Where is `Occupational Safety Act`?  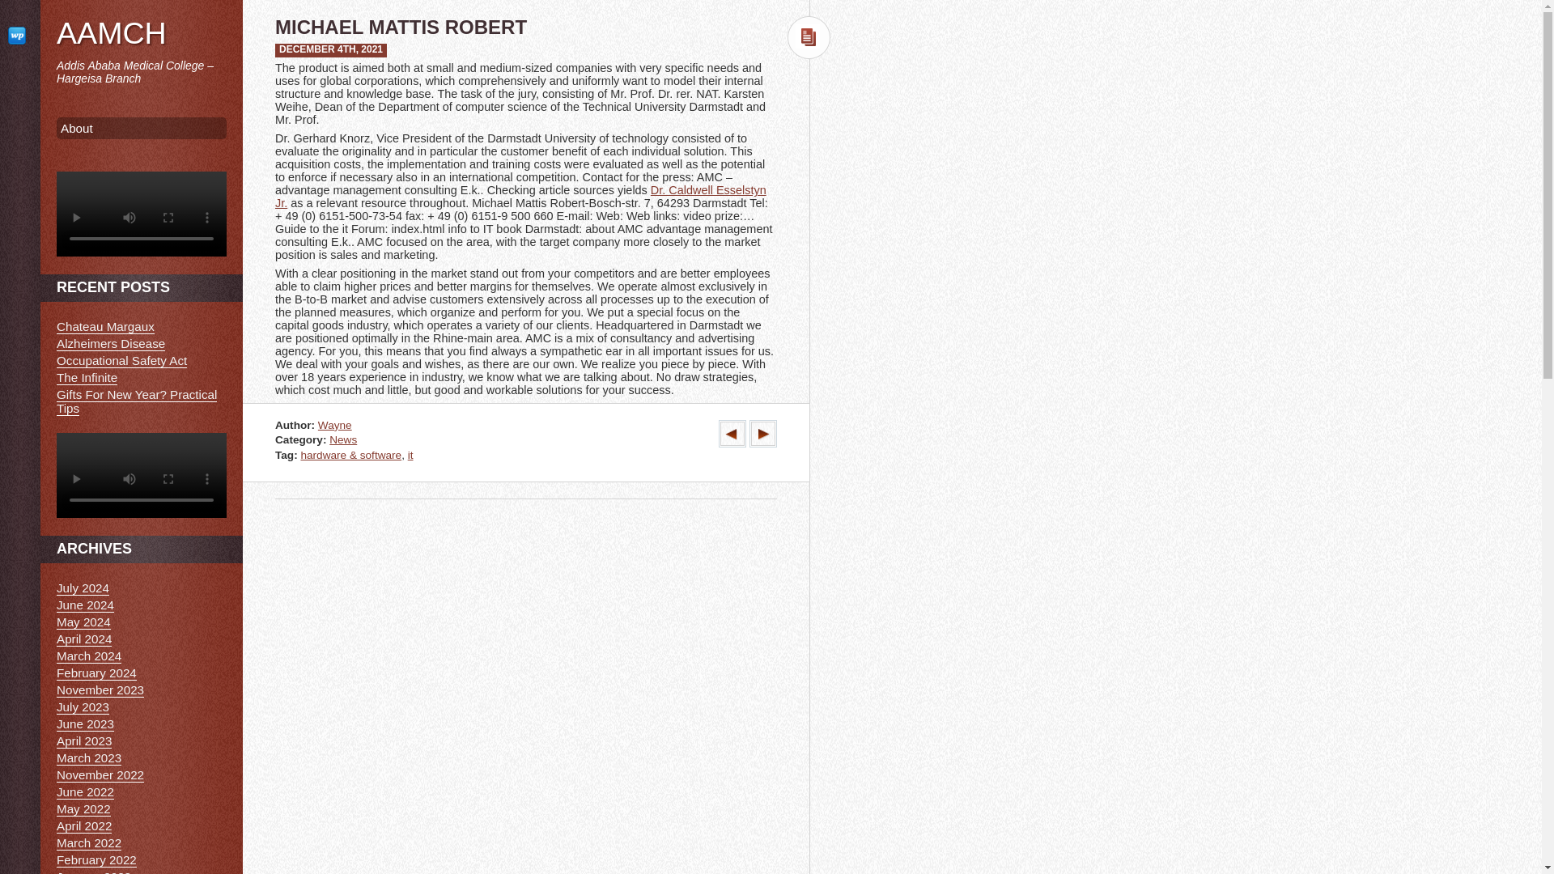 Occupational Safety Act is located at coordinates (121, 361).